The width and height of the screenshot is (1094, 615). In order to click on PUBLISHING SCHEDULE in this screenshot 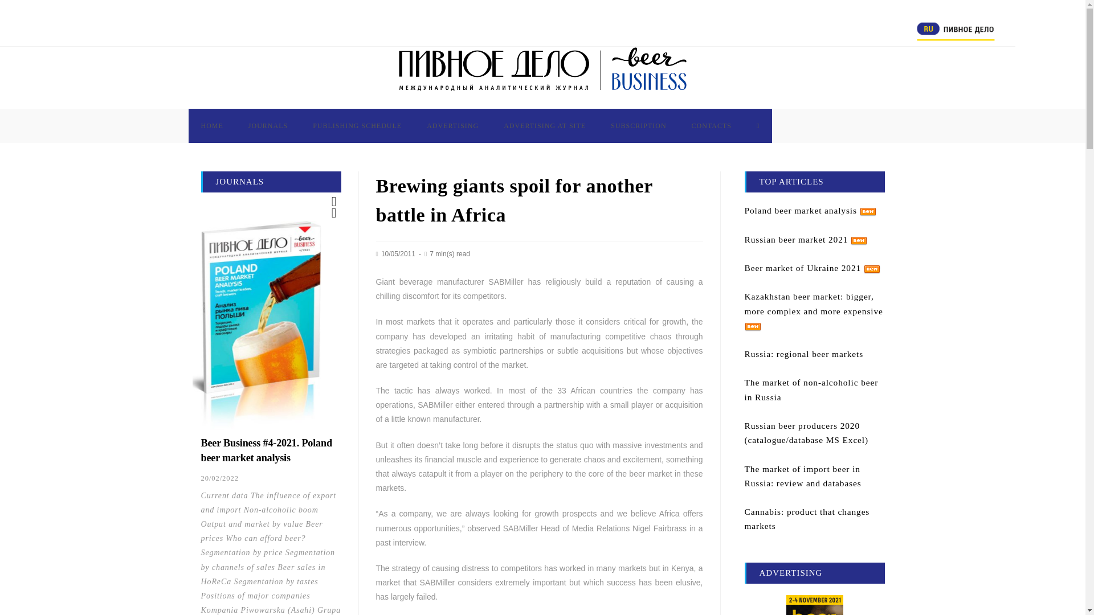, I will do `click(357, 125)`.